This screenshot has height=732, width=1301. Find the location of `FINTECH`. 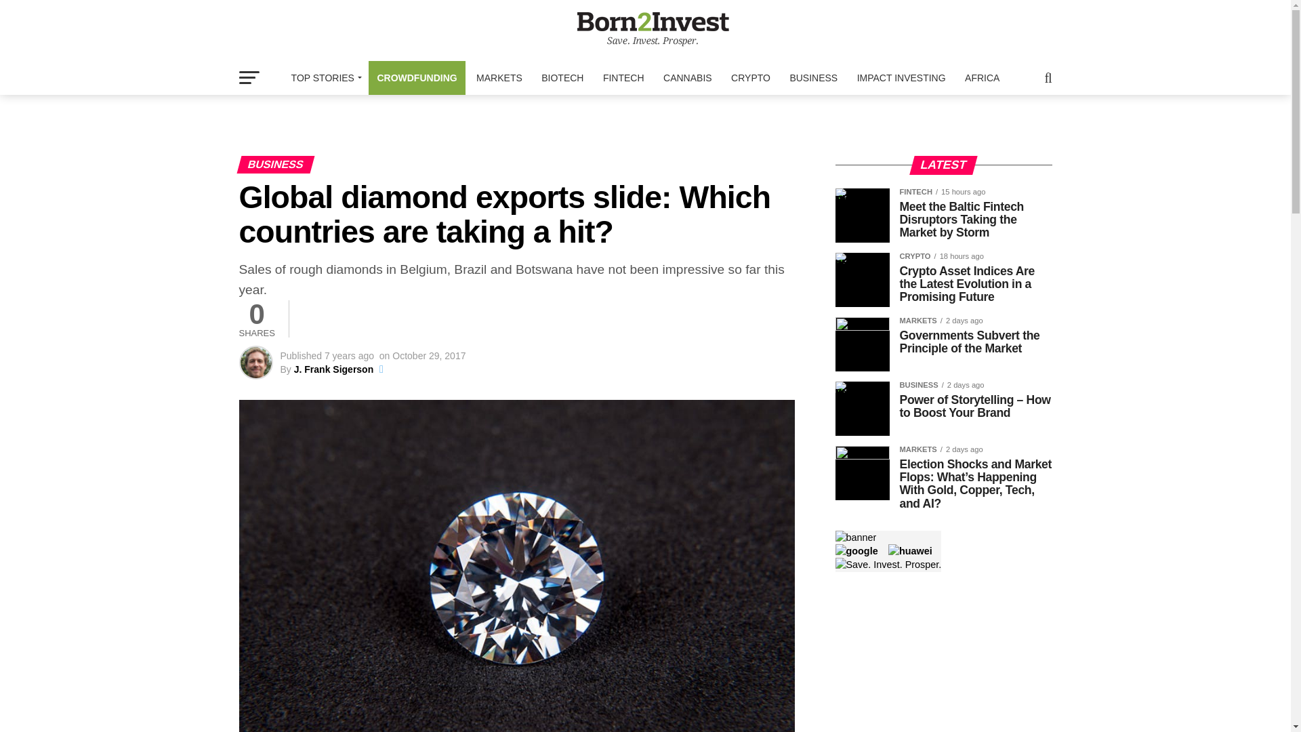

FINTECH is located at coordinates (623, 77).